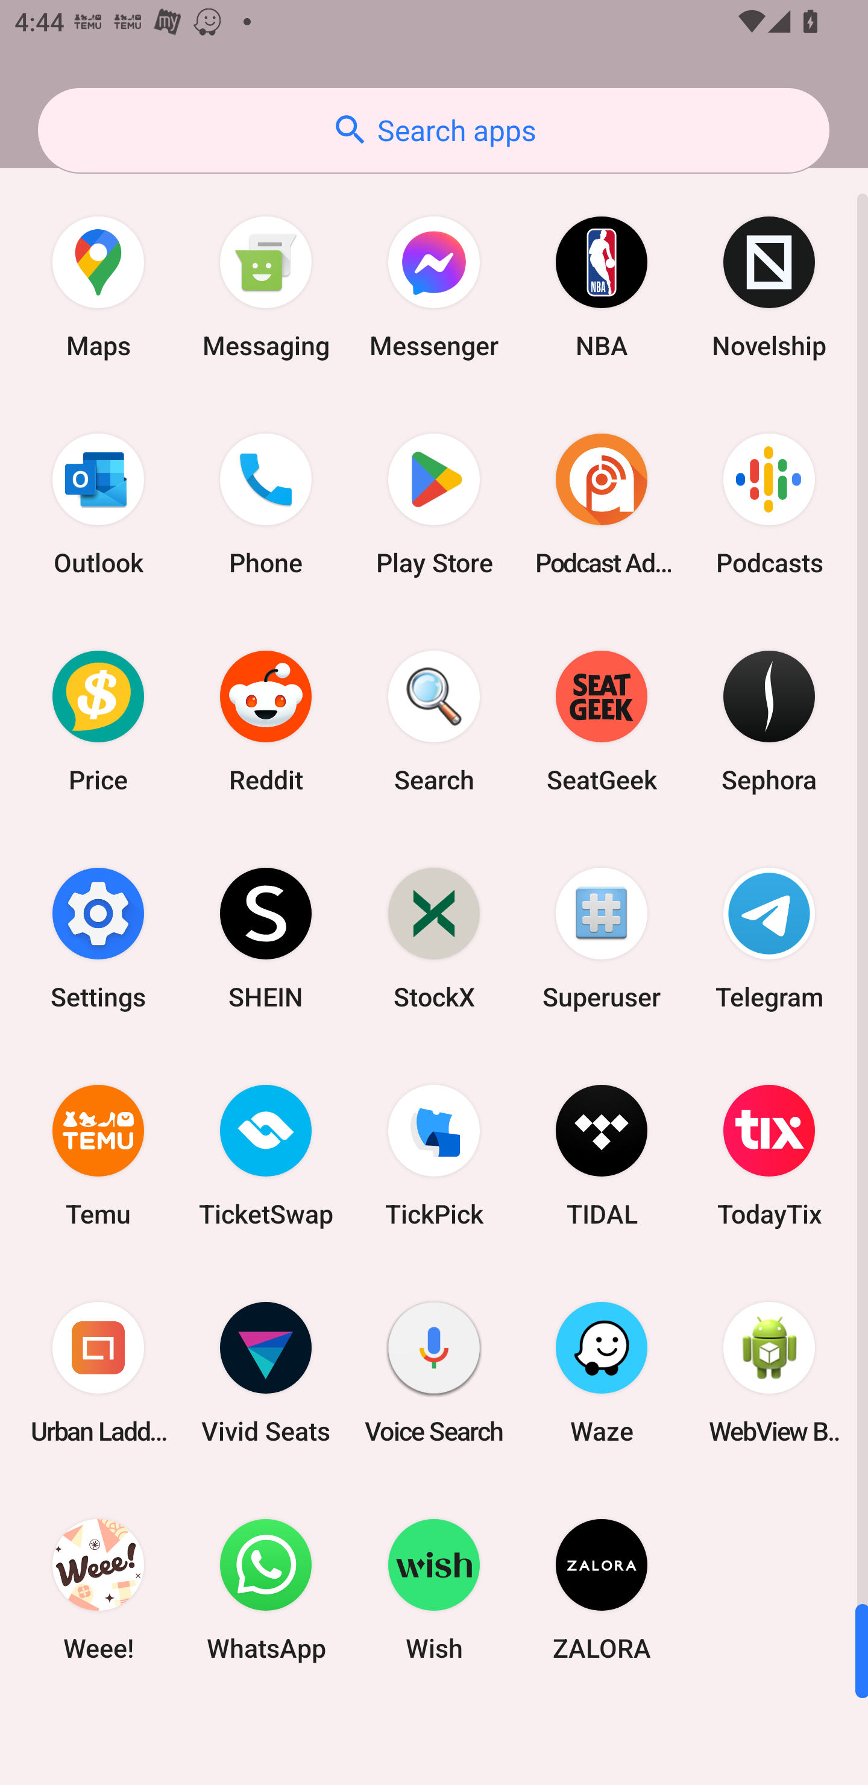  What do you see at coordinates (266, 504) in the screenshot?
I see `Phone` at bounding box center [266, 504].